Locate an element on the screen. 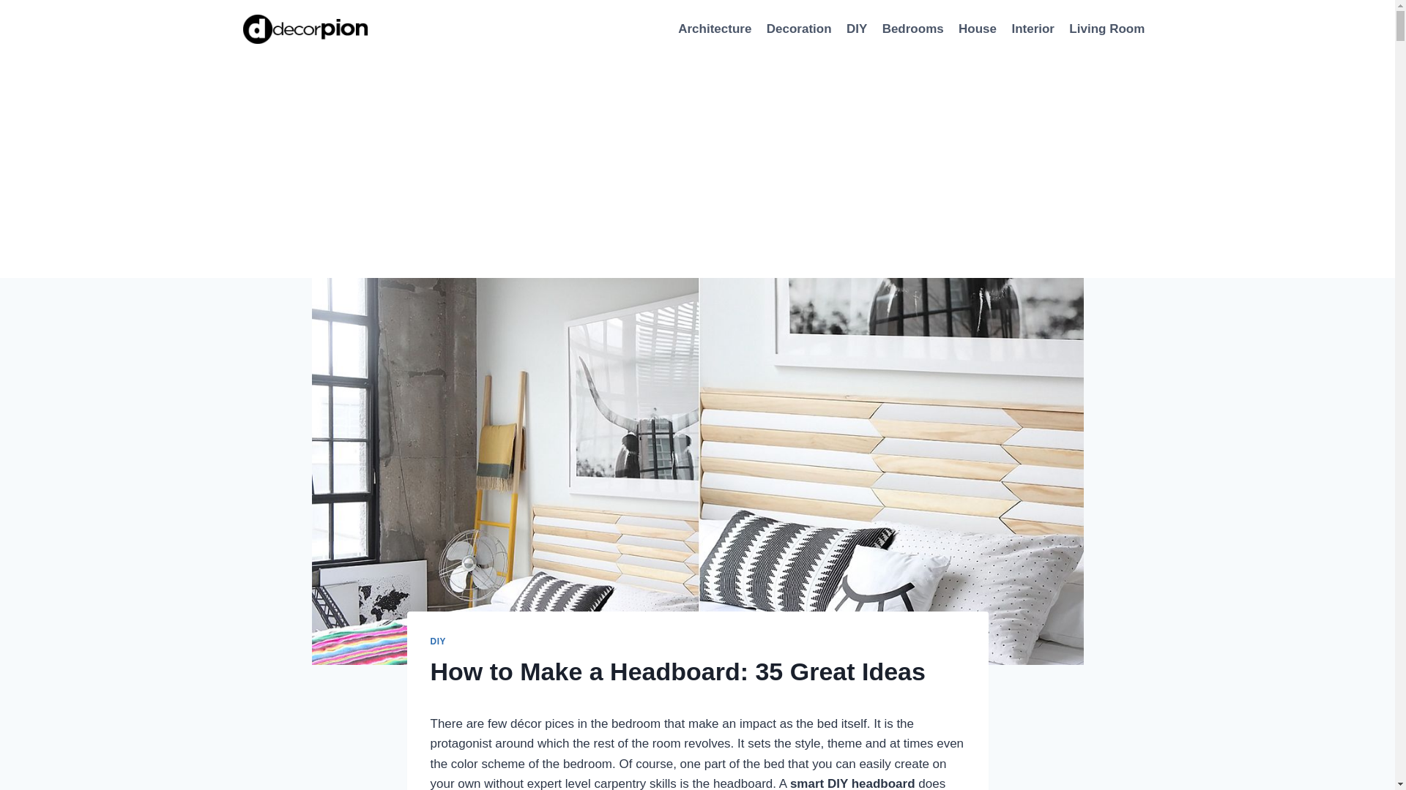 The height and width of the screenshot is (790, 1406). Living Room is located at coordinates (1106, 29).